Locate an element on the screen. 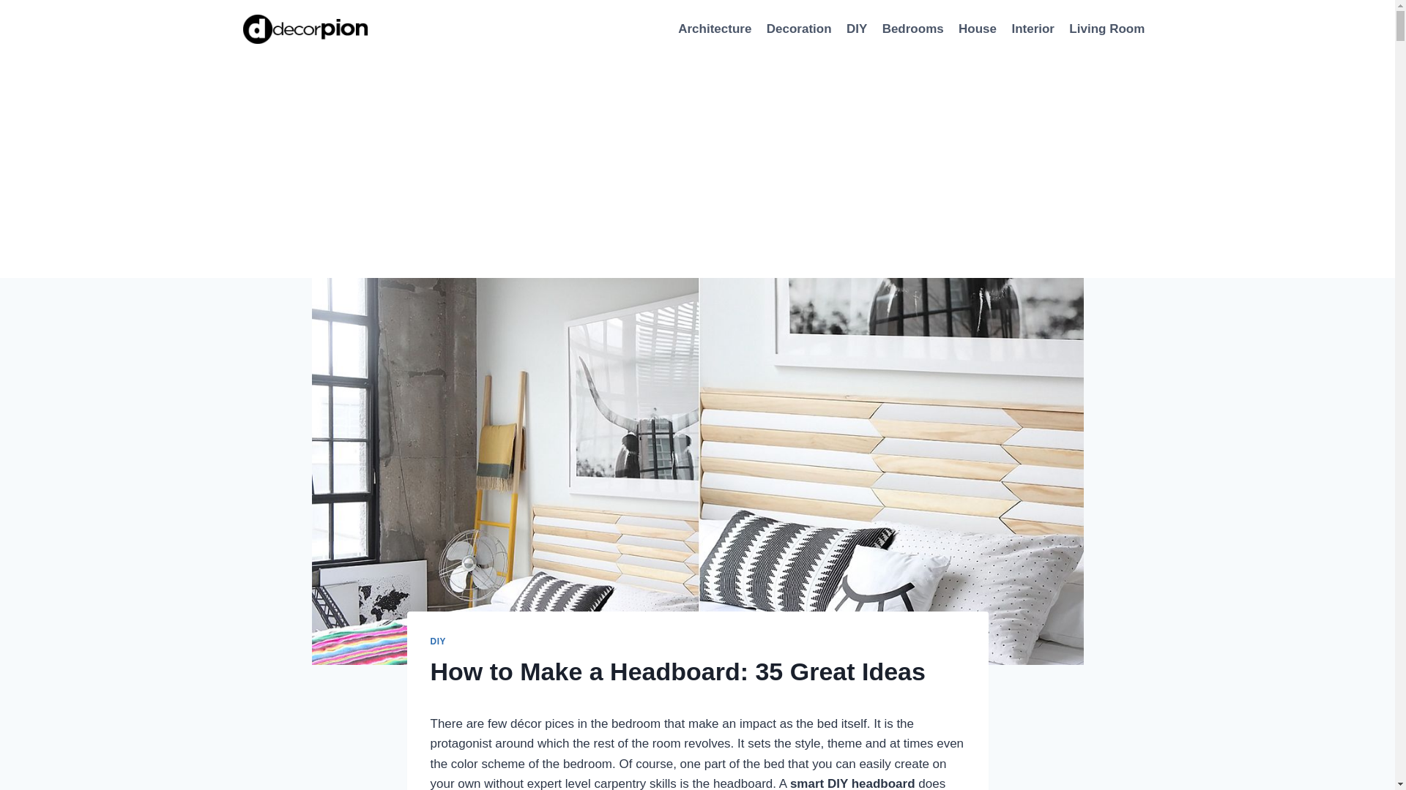 The height and width of the screenshot is (790, 1406). Living Room is located at coordinates (1106, 29).